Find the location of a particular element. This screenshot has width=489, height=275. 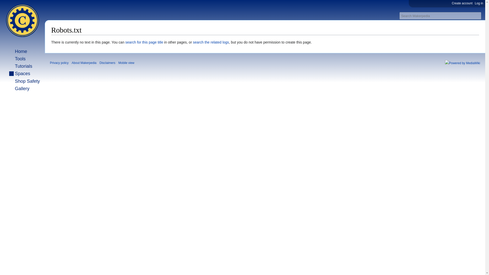

Jump to navigation is located at coordinates (51, 39).